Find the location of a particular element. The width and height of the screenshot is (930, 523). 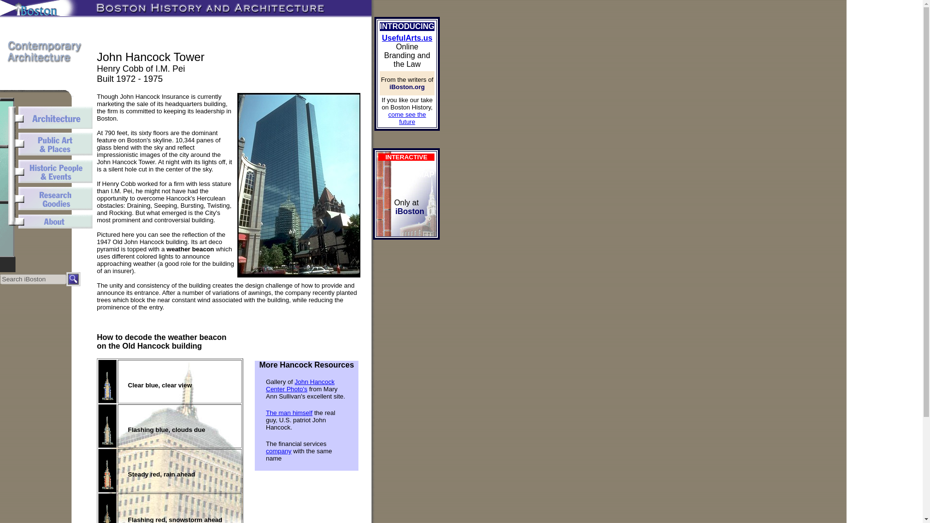

Search iBoston is located at coordinates (33, 279).